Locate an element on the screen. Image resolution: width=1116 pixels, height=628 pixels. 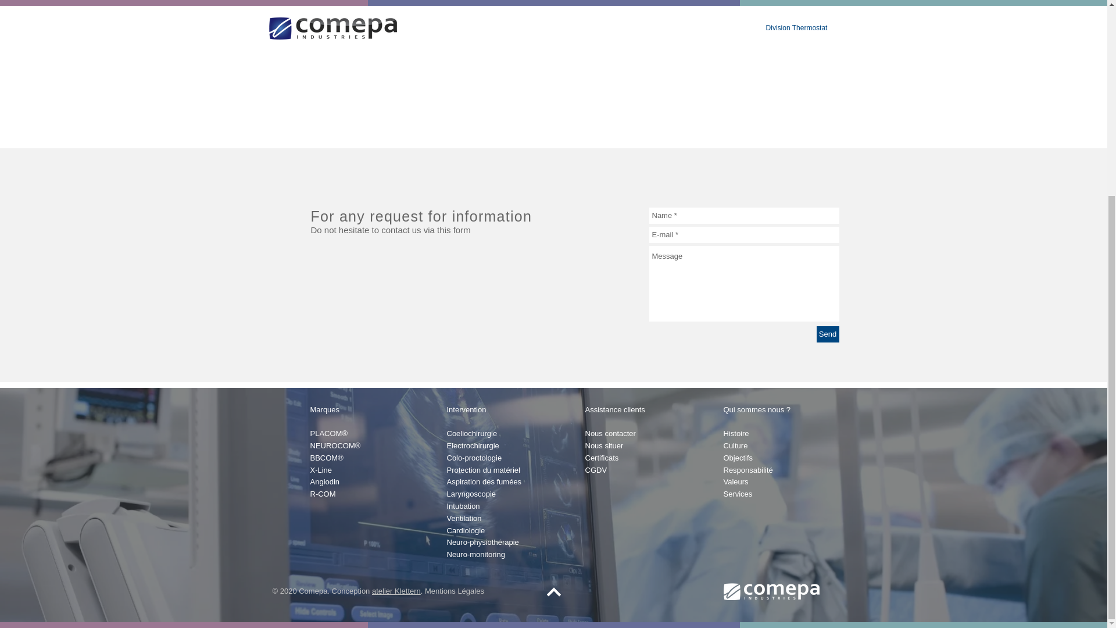
Objectifs is located at coordinates (738, 457).